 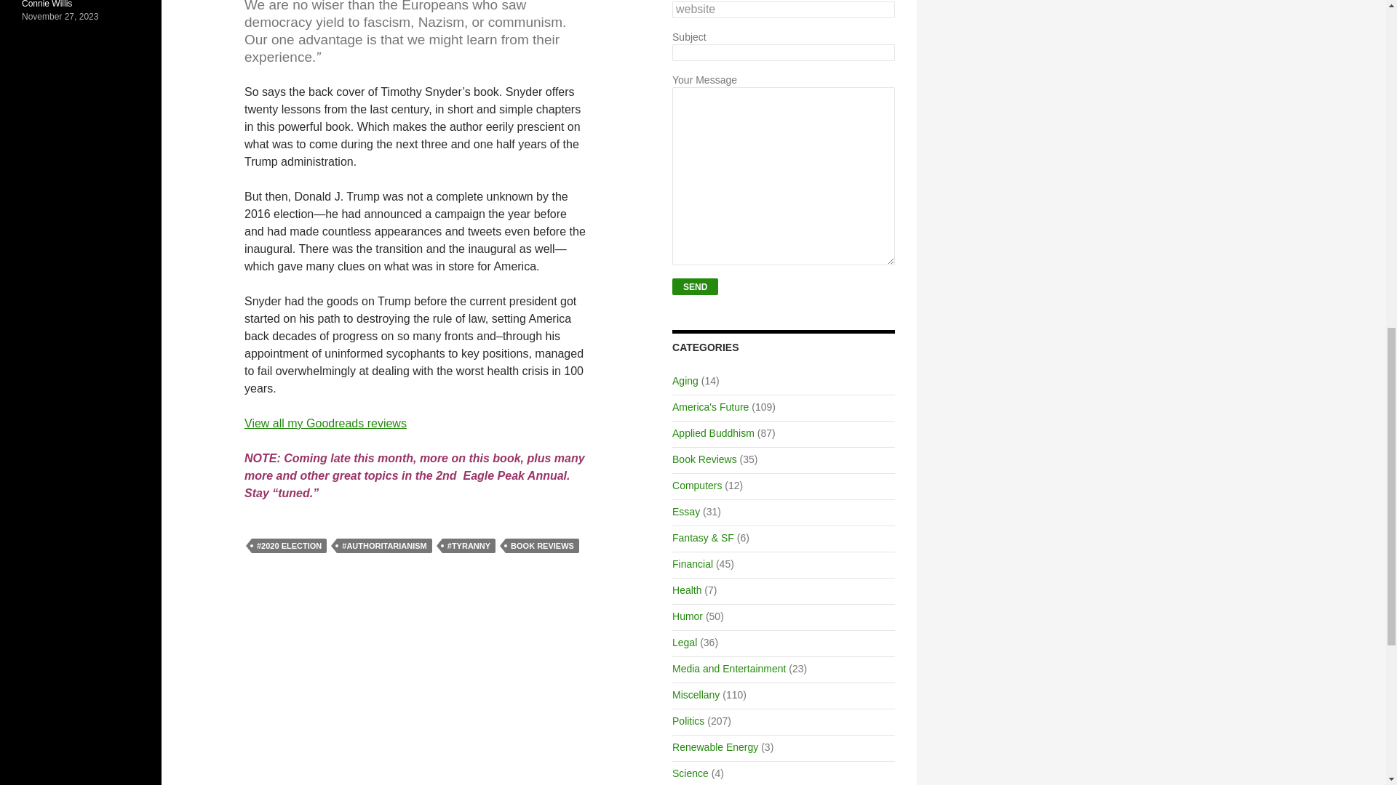 I want to click on America's Future, so click(x=710, y=407).